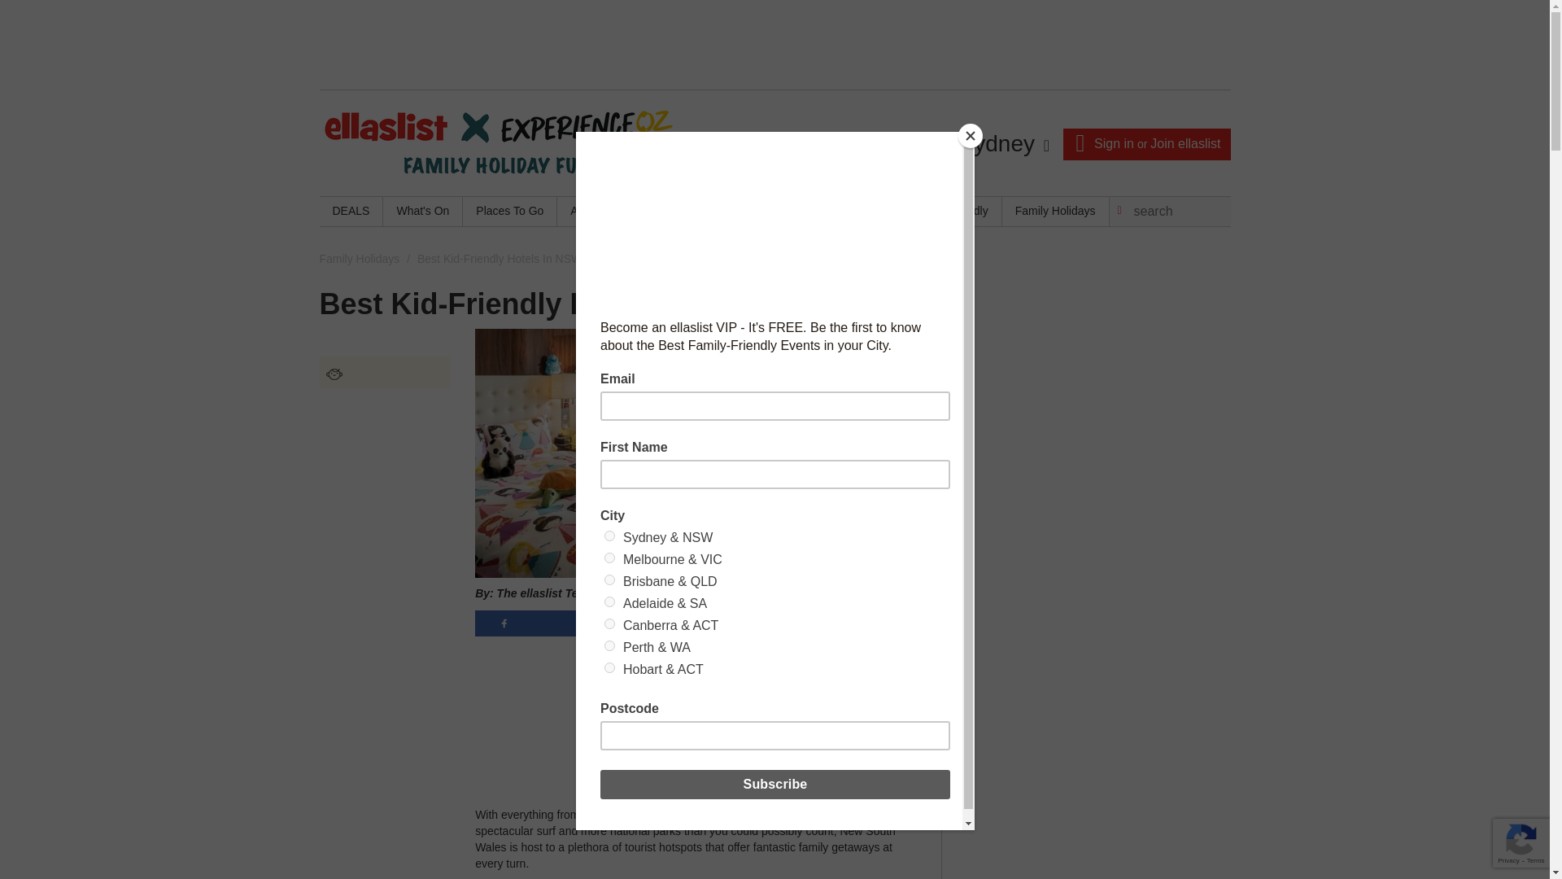 The image size is (1562, 879). I want to click on 3rd party ad content, so click(696, 705).